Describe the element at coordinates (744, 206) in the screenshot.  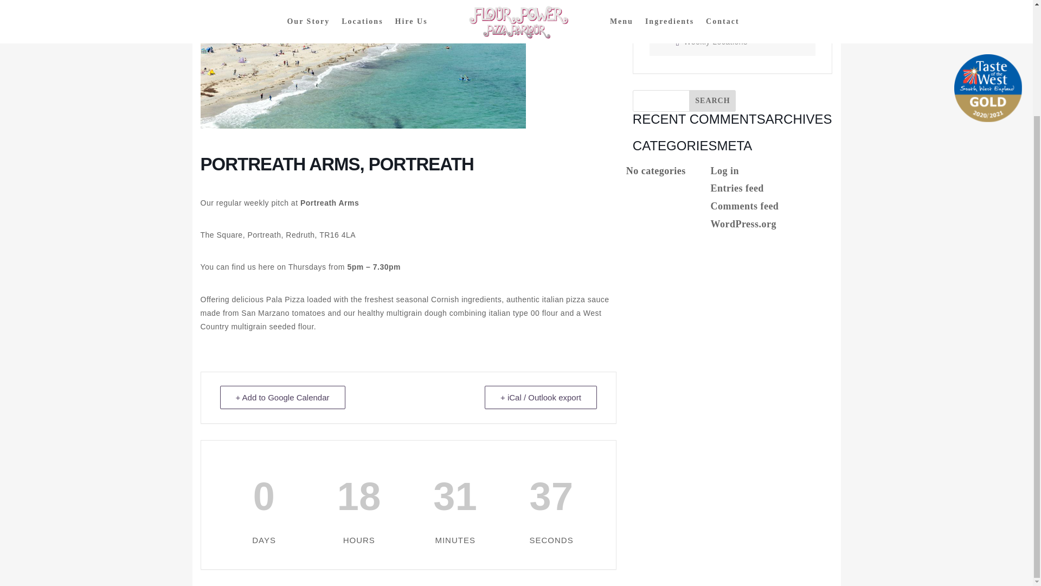
I see `Comments feed` at that location.